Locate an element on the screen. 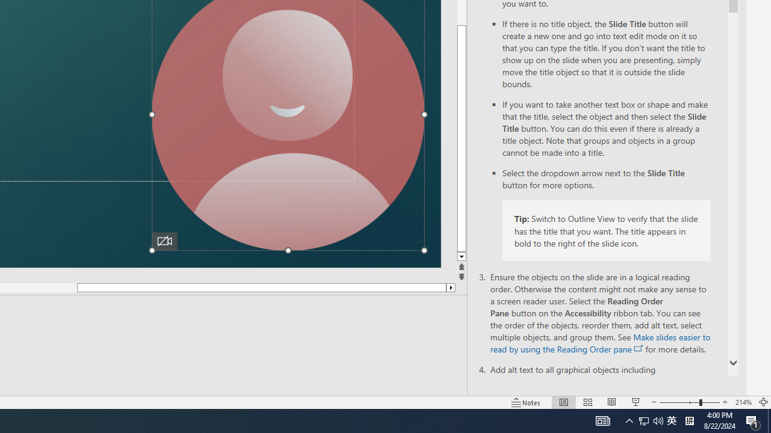  openinnewwindow is located at coordinates (638, 349).